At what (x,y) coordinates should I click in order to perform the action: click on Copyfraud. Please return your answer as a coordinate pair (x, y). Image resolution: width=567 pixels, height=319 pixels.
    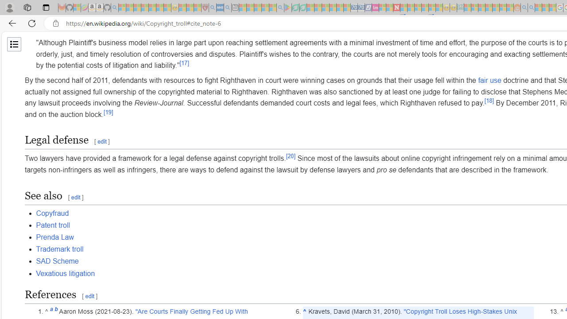
    Looking at the image, I should click on (52, 213).